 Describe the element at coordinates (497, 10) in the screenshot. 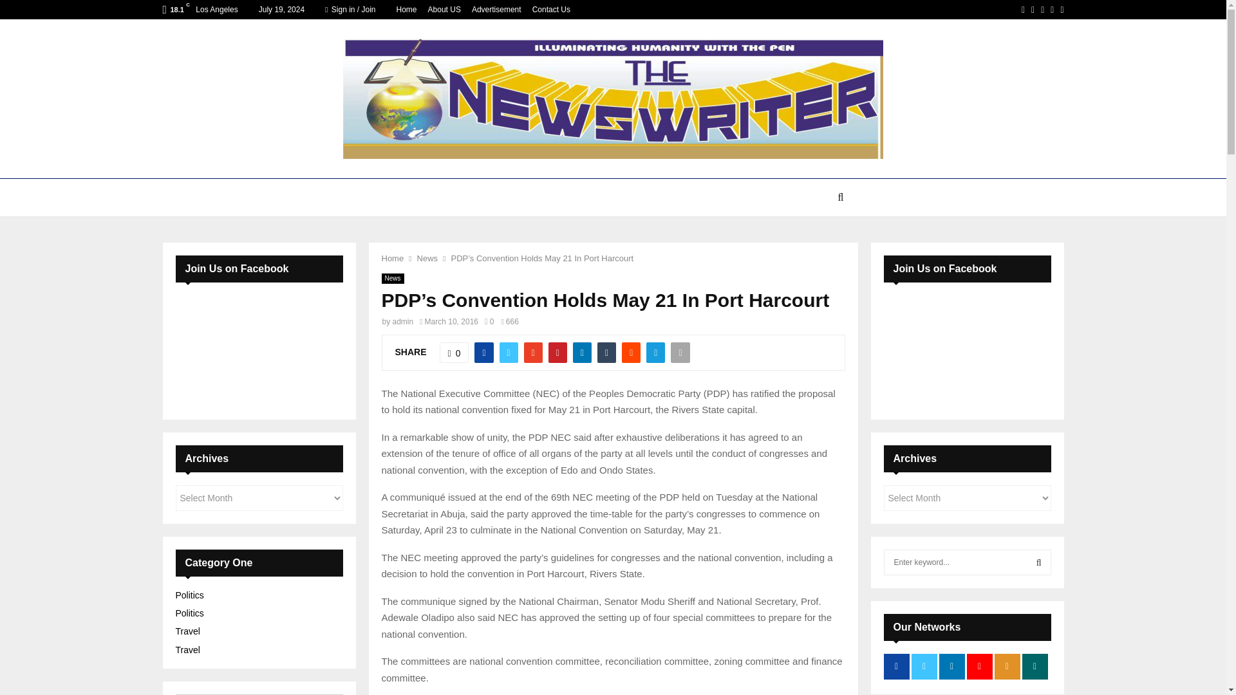

I see `Advertisement` at that location.